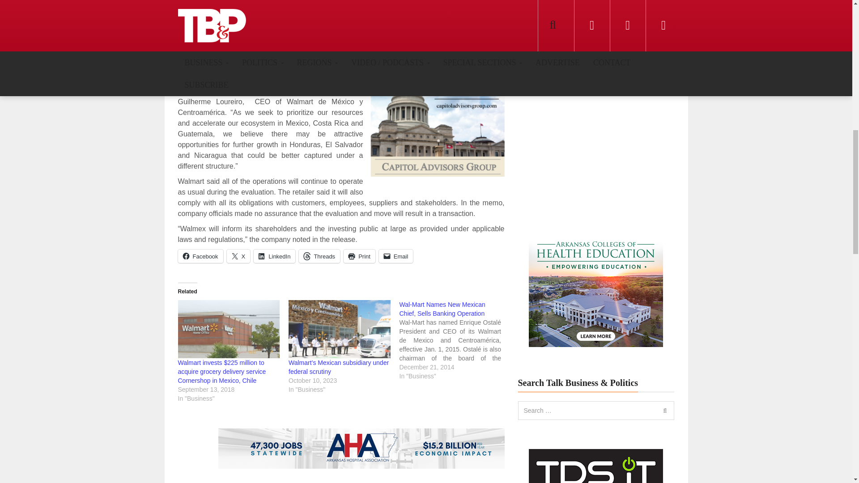  Describe the element at coordinates (238, 256) in the screenshot. I see `Click to share on X` at that location.